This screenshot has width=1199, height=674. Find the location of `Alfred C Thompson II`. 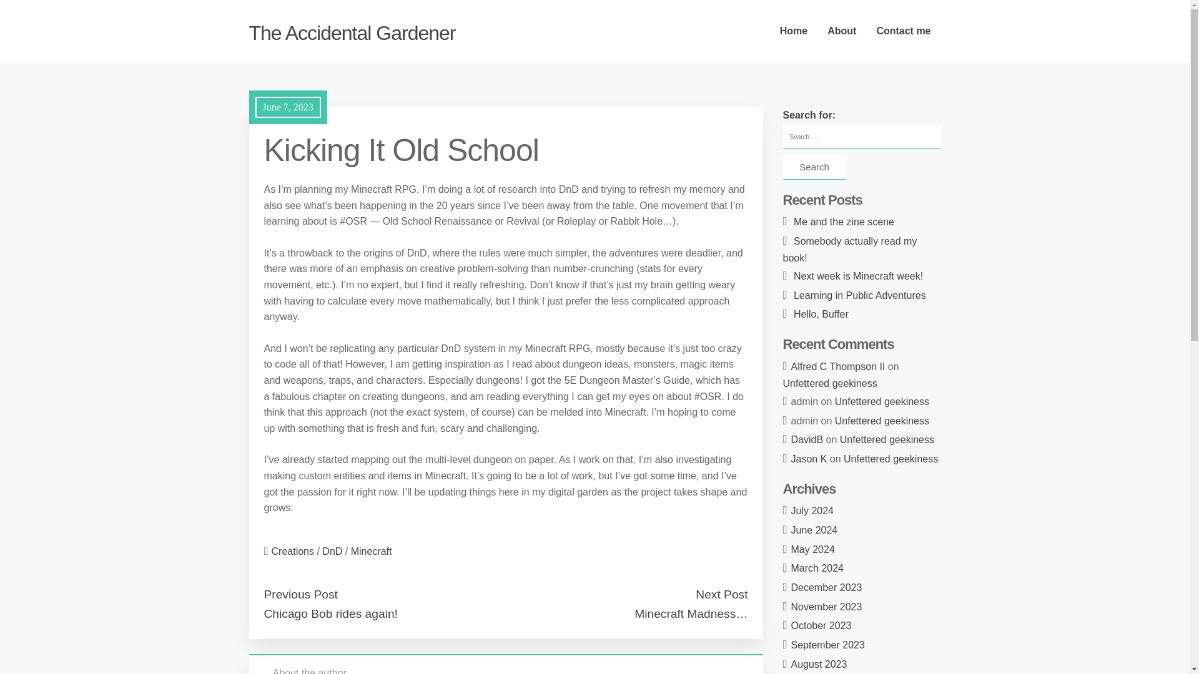

Alfred C Thompson II is located at coordinates (838, 366).